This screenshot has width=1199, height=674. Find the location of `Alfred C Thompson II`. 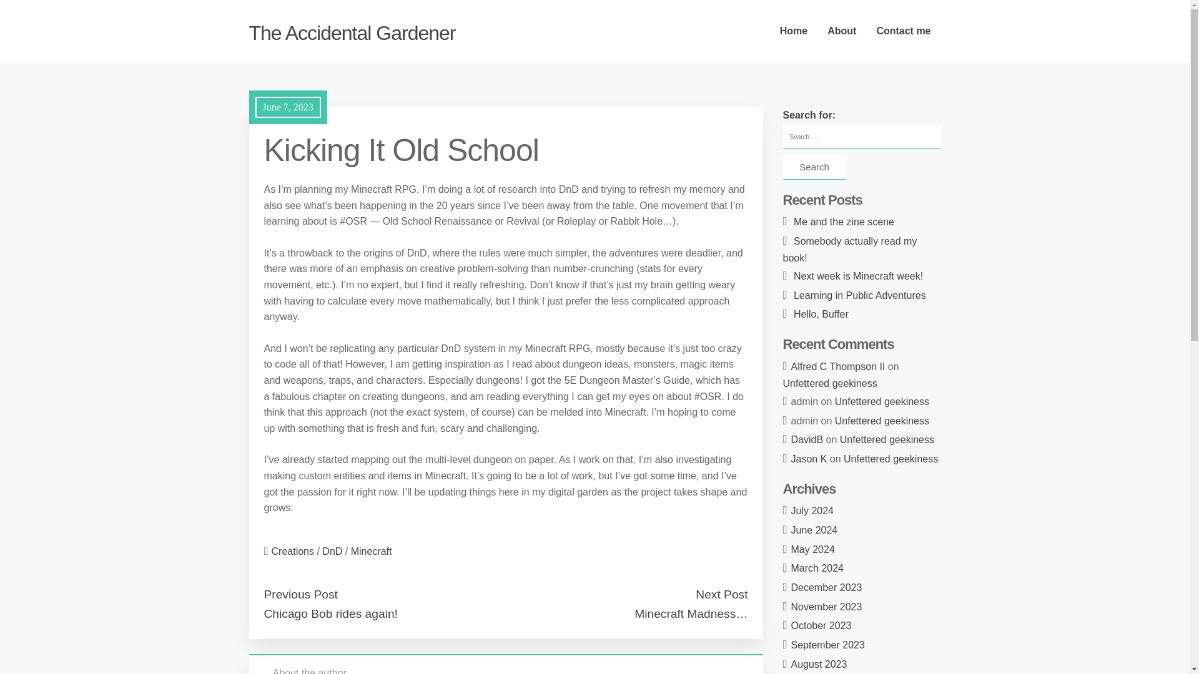

Alfred C Thompson II is located at coordinates (838, 366).